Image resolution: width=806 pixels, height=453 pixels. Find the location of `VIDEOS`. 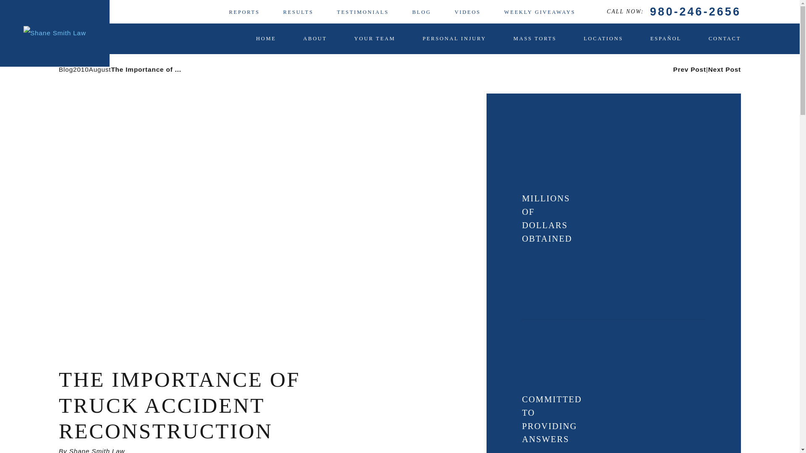

VIDEOS is located at coordinates (467, 12).